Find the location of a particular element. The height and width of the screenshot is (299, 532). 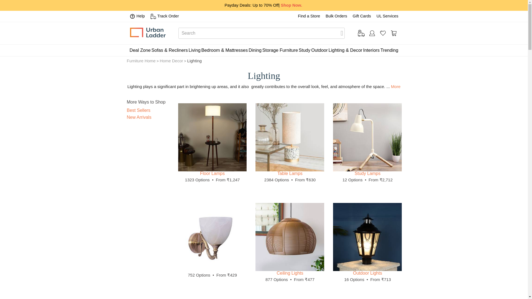

Table Lamps Furniture is located at coordinates (290, 137).